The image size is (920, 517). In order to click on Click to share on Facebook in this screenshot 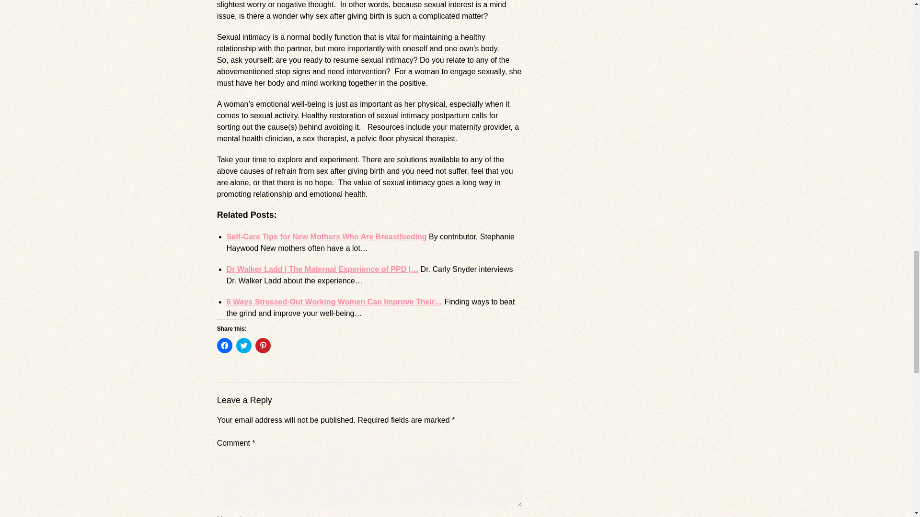, I will do `click(225, 346)`.